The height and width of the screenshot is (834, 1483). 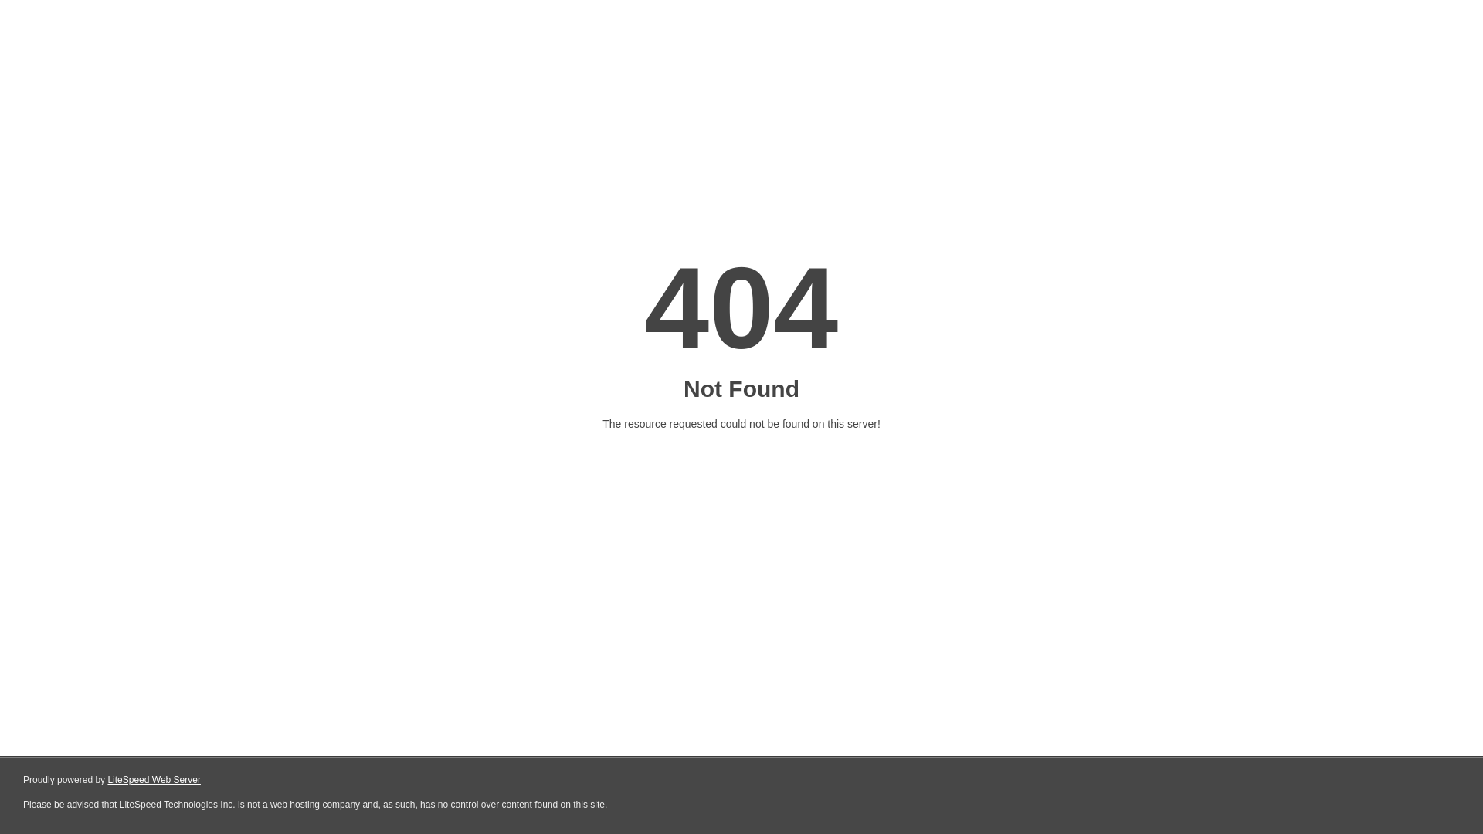 I want to click on LiteSpeed Web Server, so click(x=154, y=780).